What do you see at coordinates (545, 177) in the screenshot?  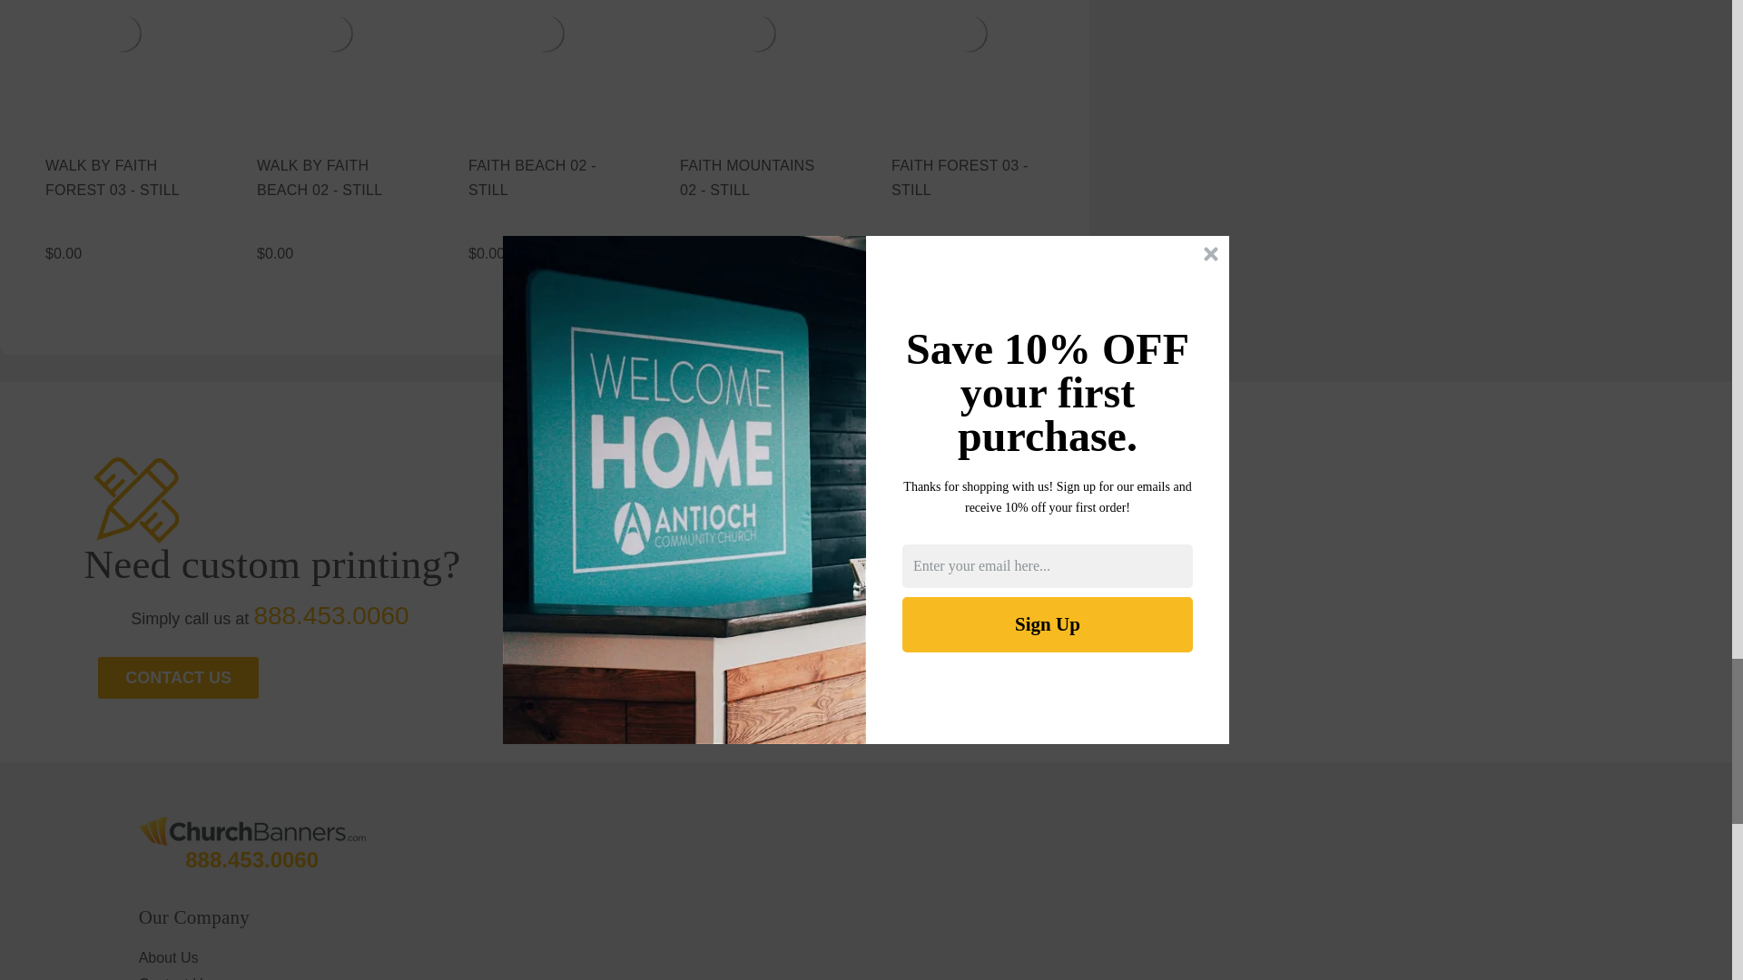 I see `VIEW` at bounding box center [545, 177].